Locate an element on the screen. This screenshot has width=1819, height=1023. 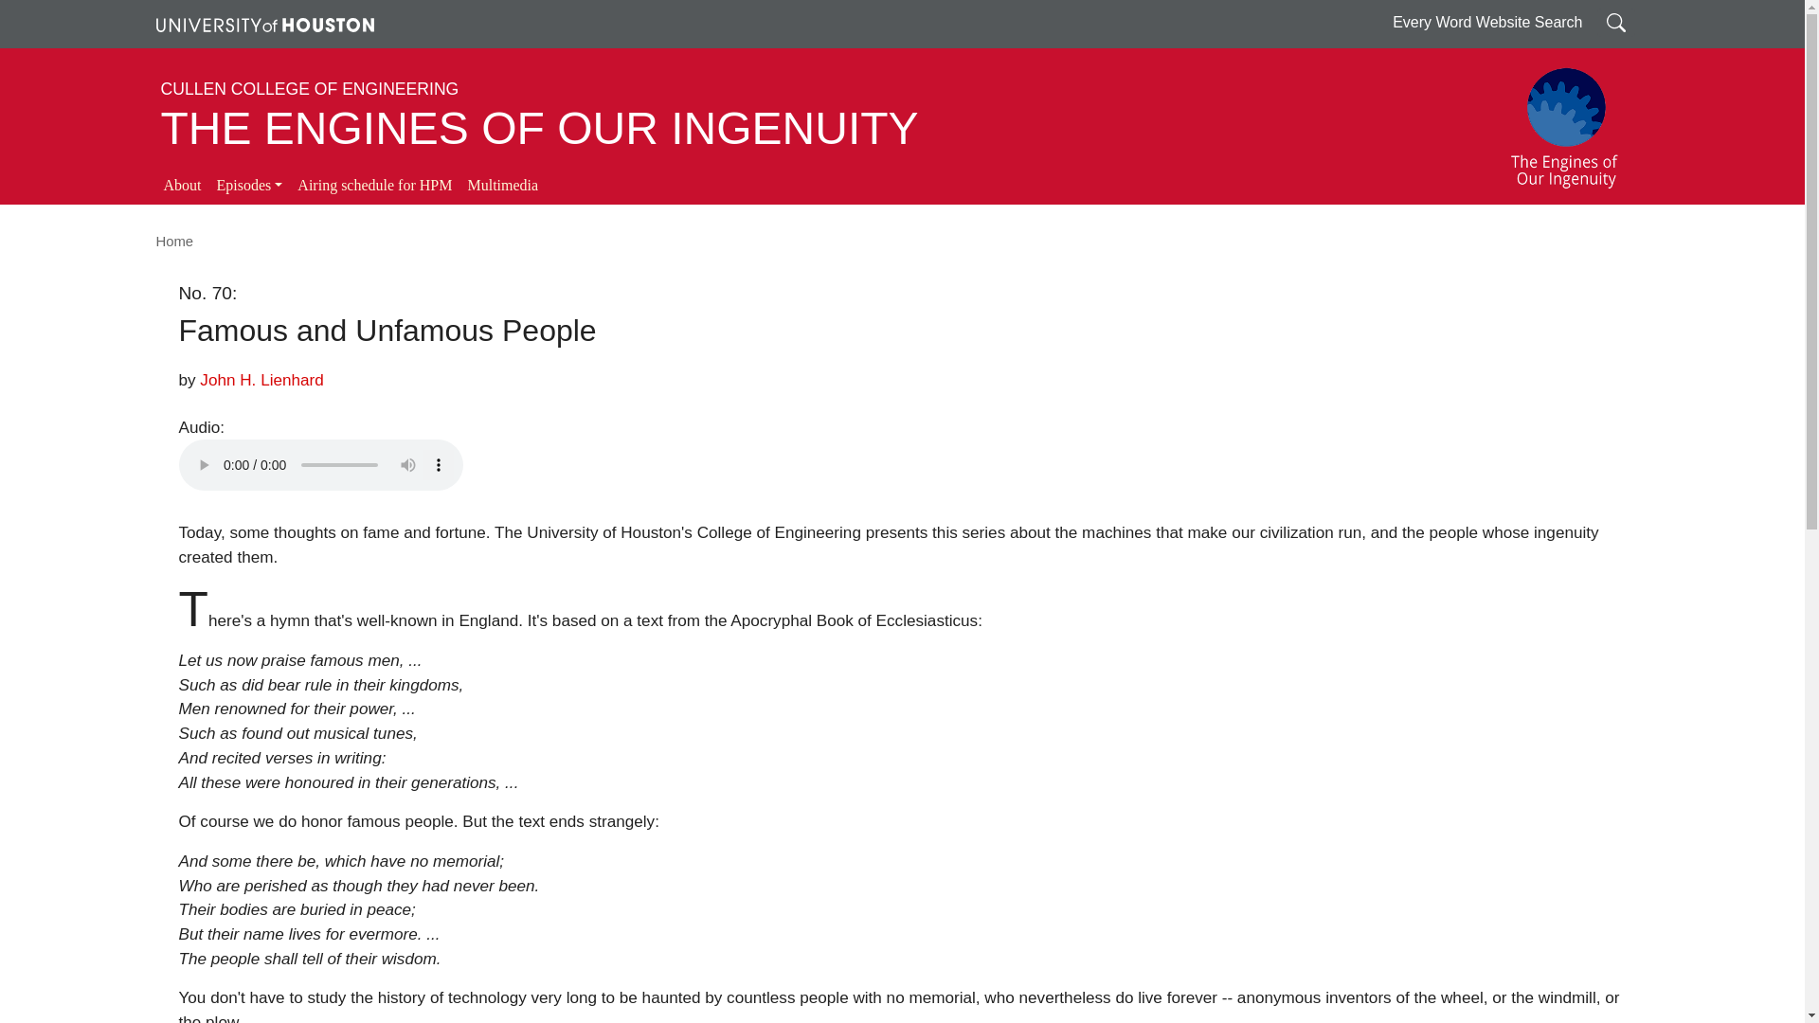
About is located at coordinates (182, 186).